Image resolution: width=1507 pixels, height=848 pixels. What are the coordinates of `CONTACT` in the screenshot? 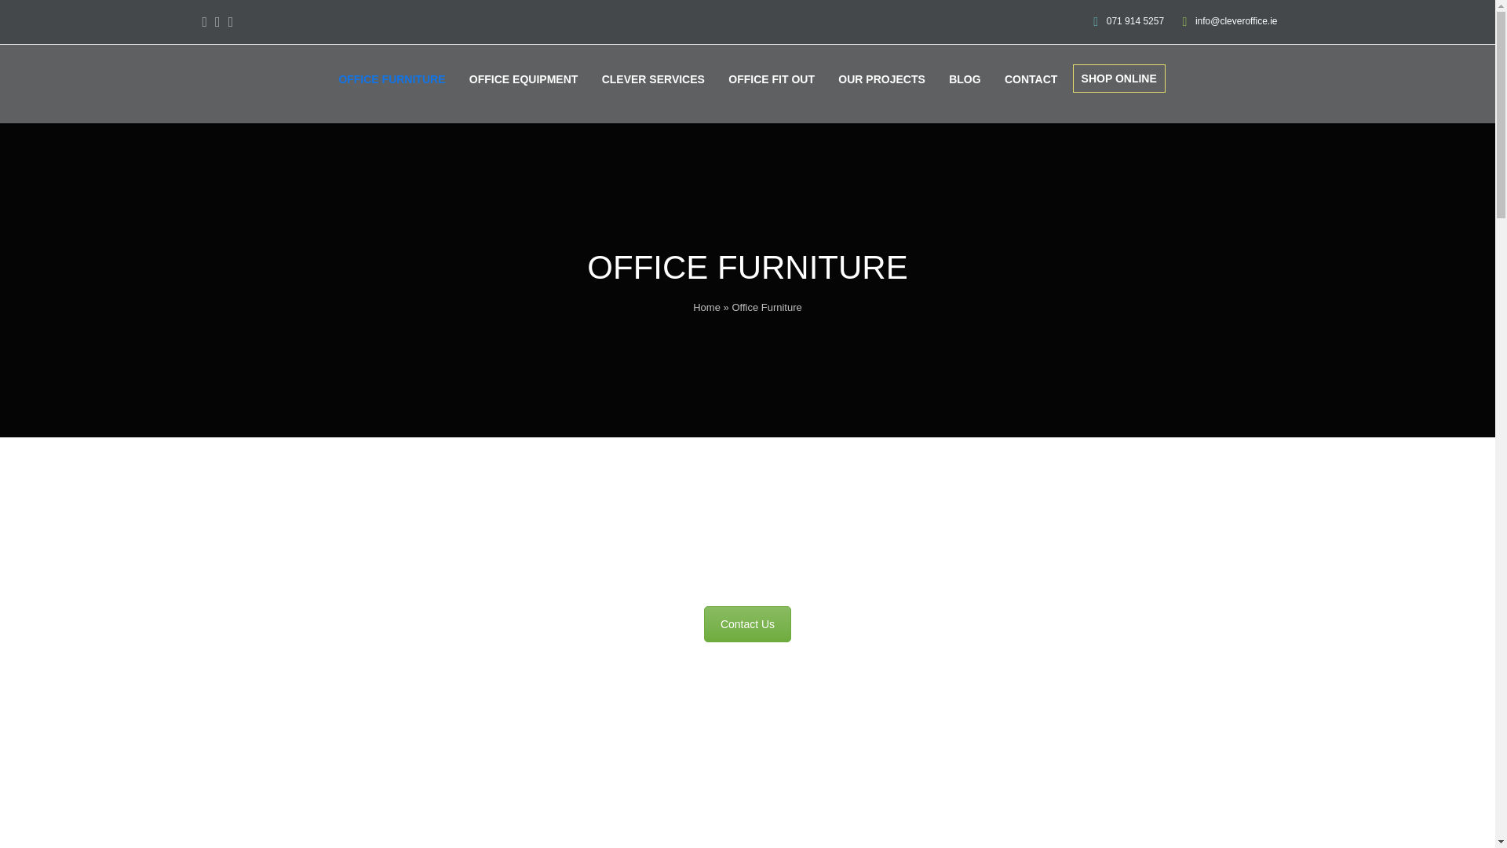 It's located at (1031, 80).